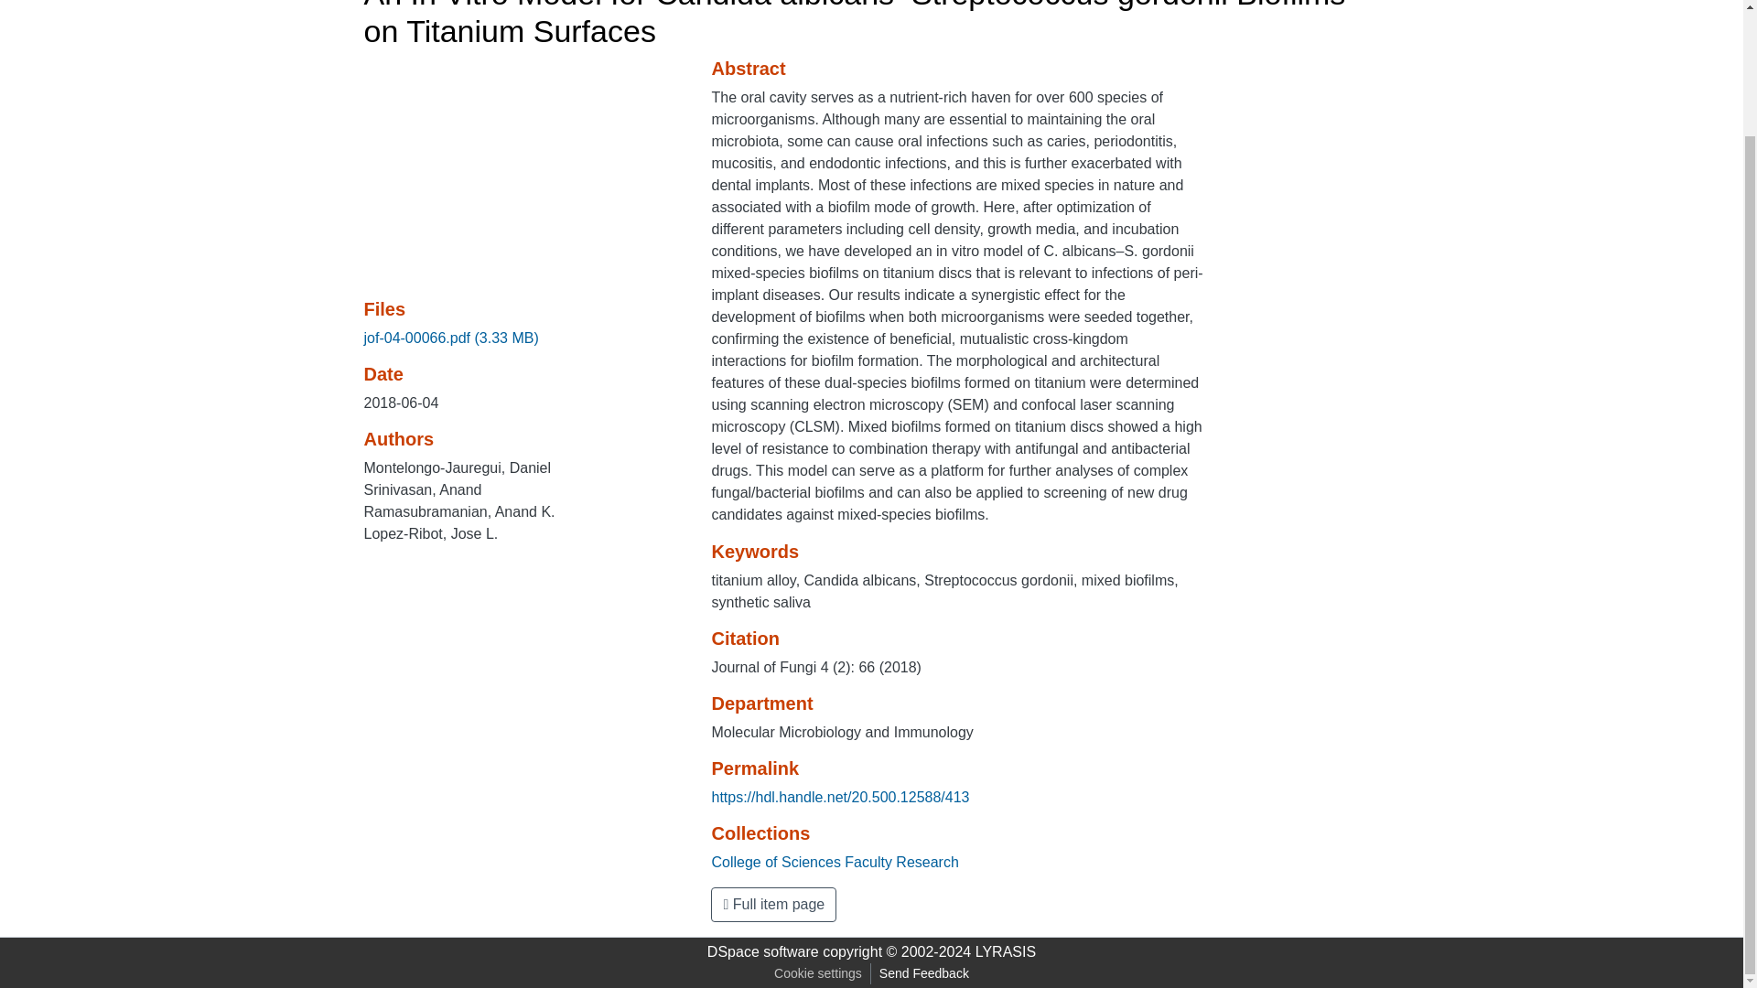 This screenshot has width=1757, height=988. What do you see at coordinates (773, 904) in the screenshot?
I see `Full item page` at bounding box center [773, 904].